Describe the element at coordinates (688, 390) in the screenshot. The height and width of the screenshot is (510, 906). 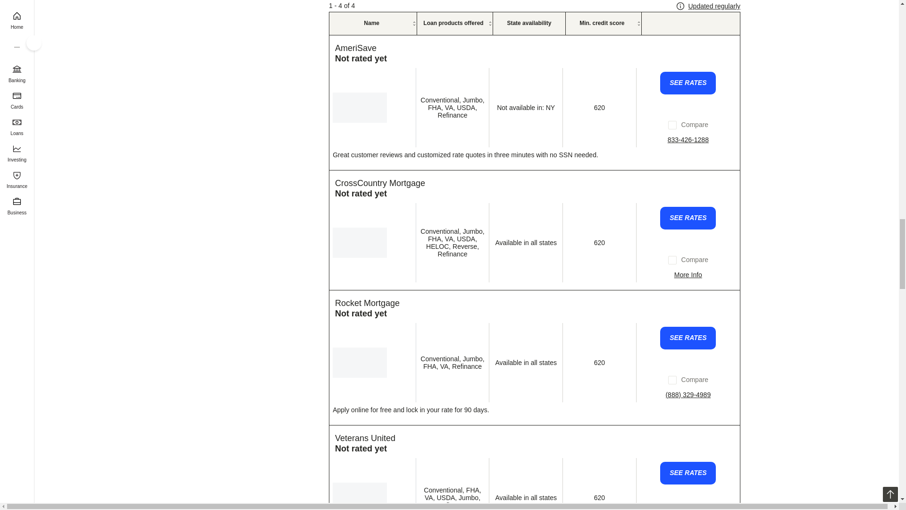
I see `Call for more info about Rocket Mortgage` at that location.